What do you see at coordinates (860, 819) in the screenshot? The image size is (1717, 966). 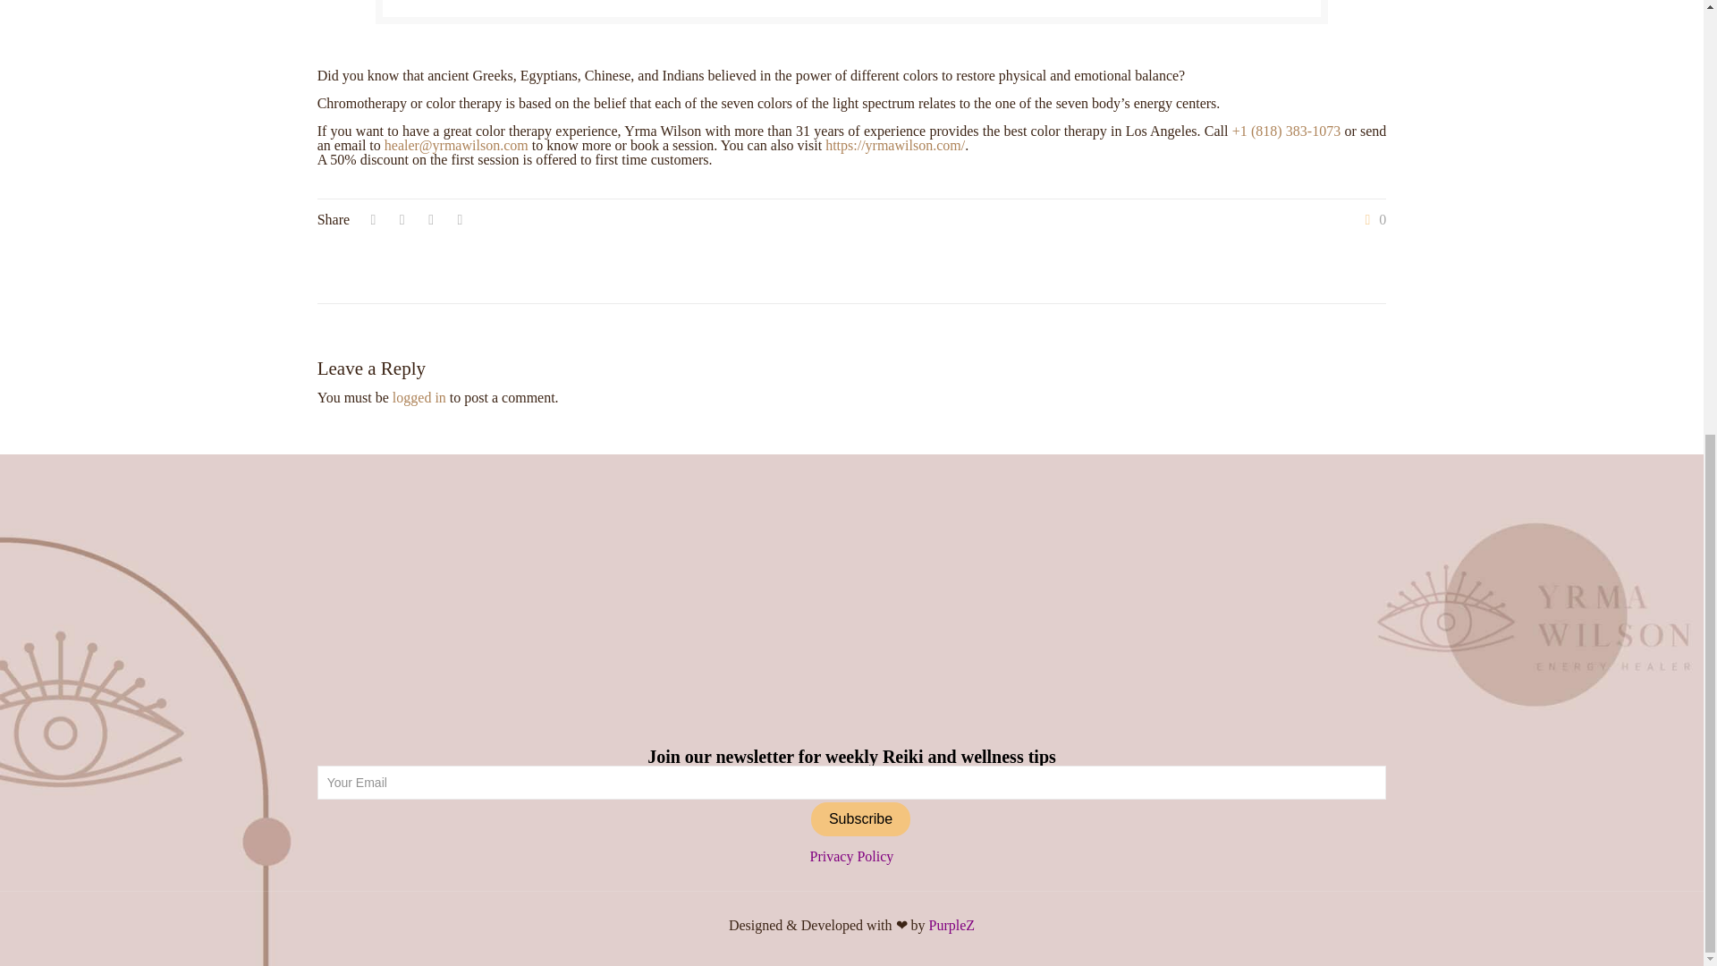 I see `Subscribe` at bounding box center [860, 819].